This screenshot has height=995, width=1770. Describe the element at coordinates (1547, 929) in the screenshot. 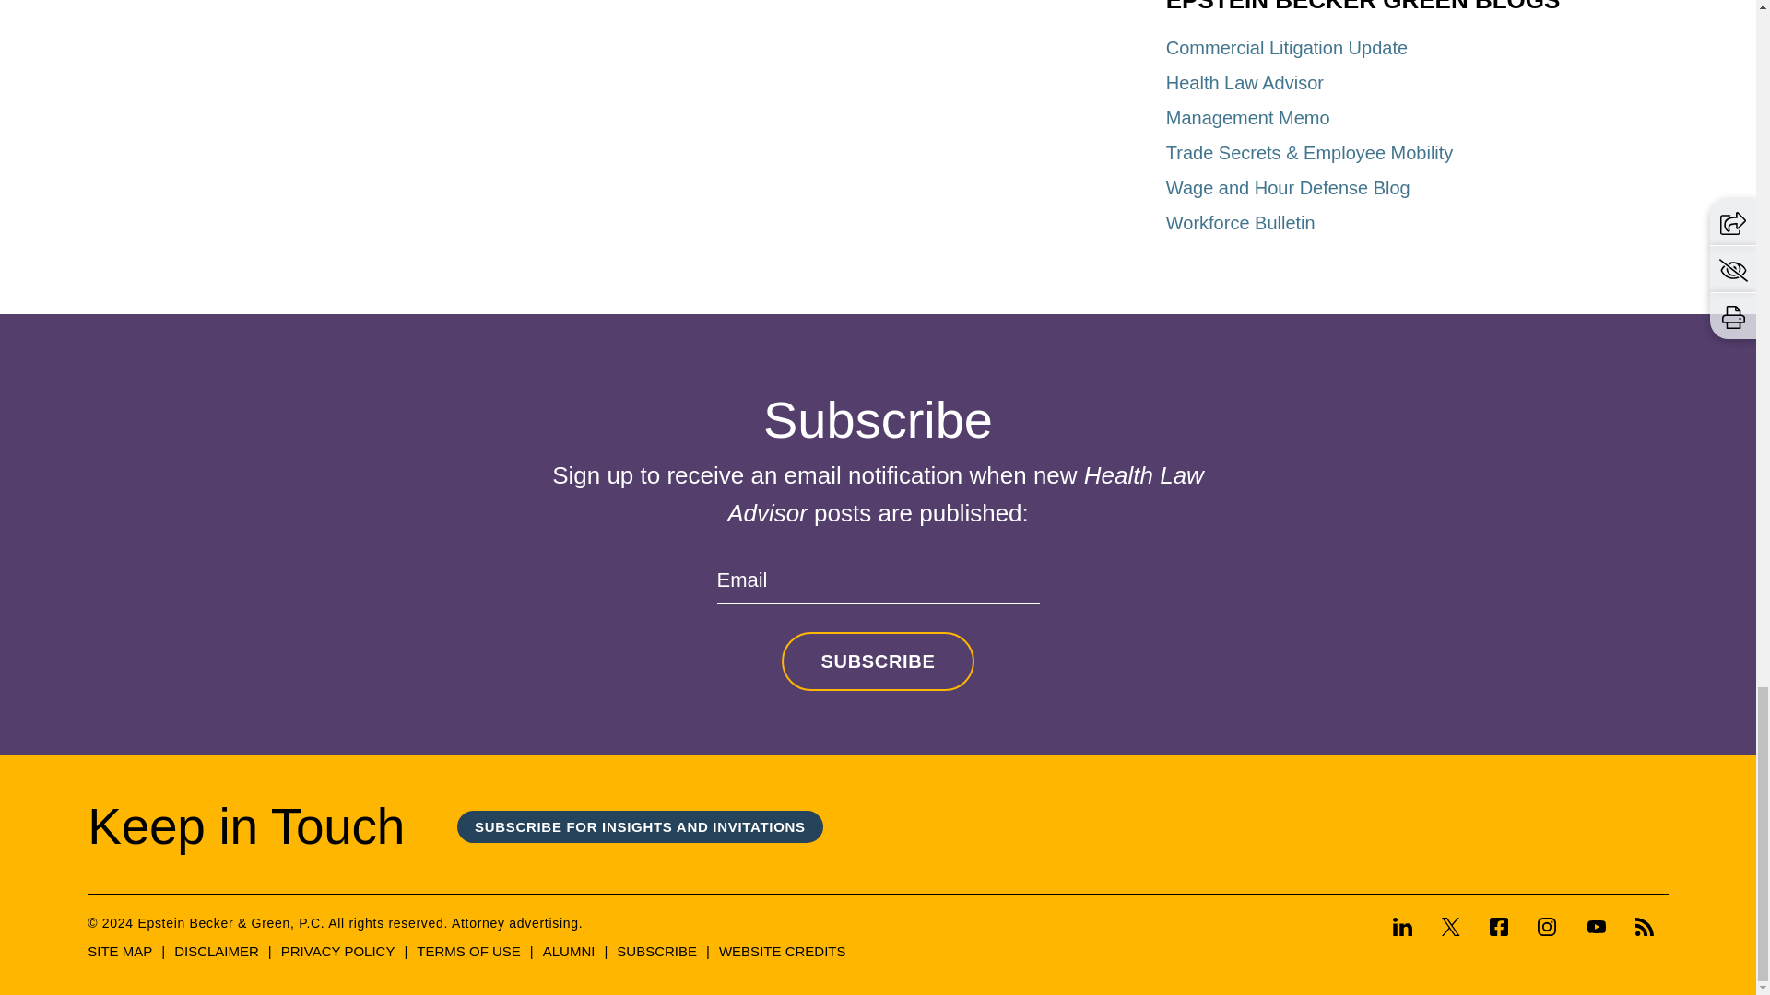

I see `Instagram` at that location.